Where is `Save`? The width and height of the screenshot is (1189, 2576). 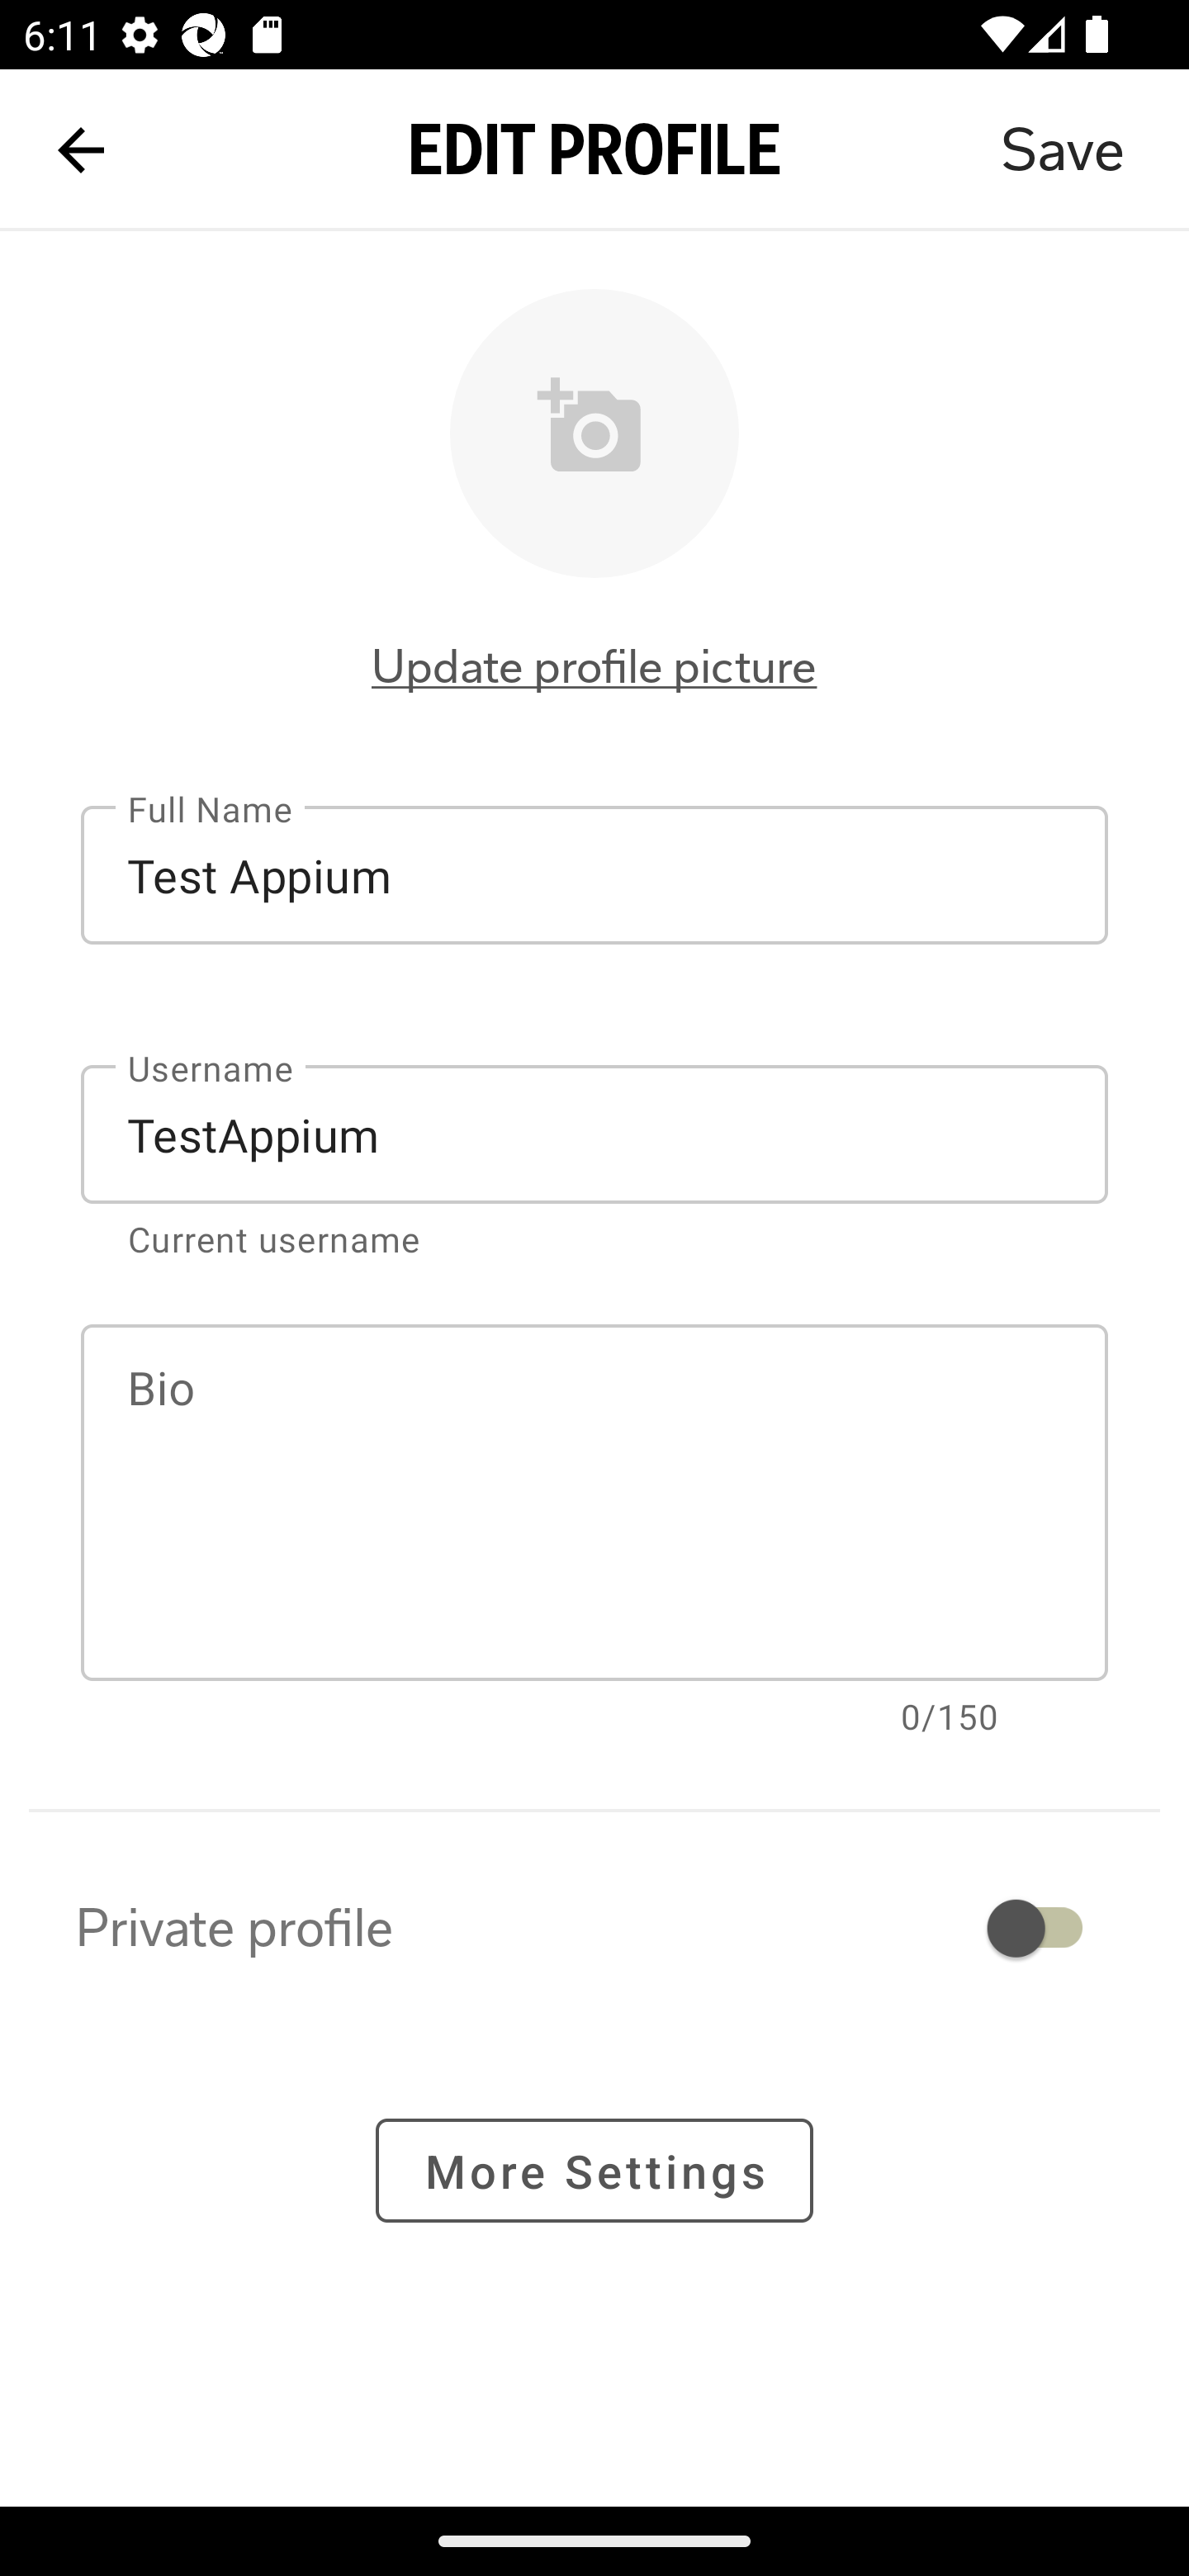 Save is located at coordinates (1062, 150).